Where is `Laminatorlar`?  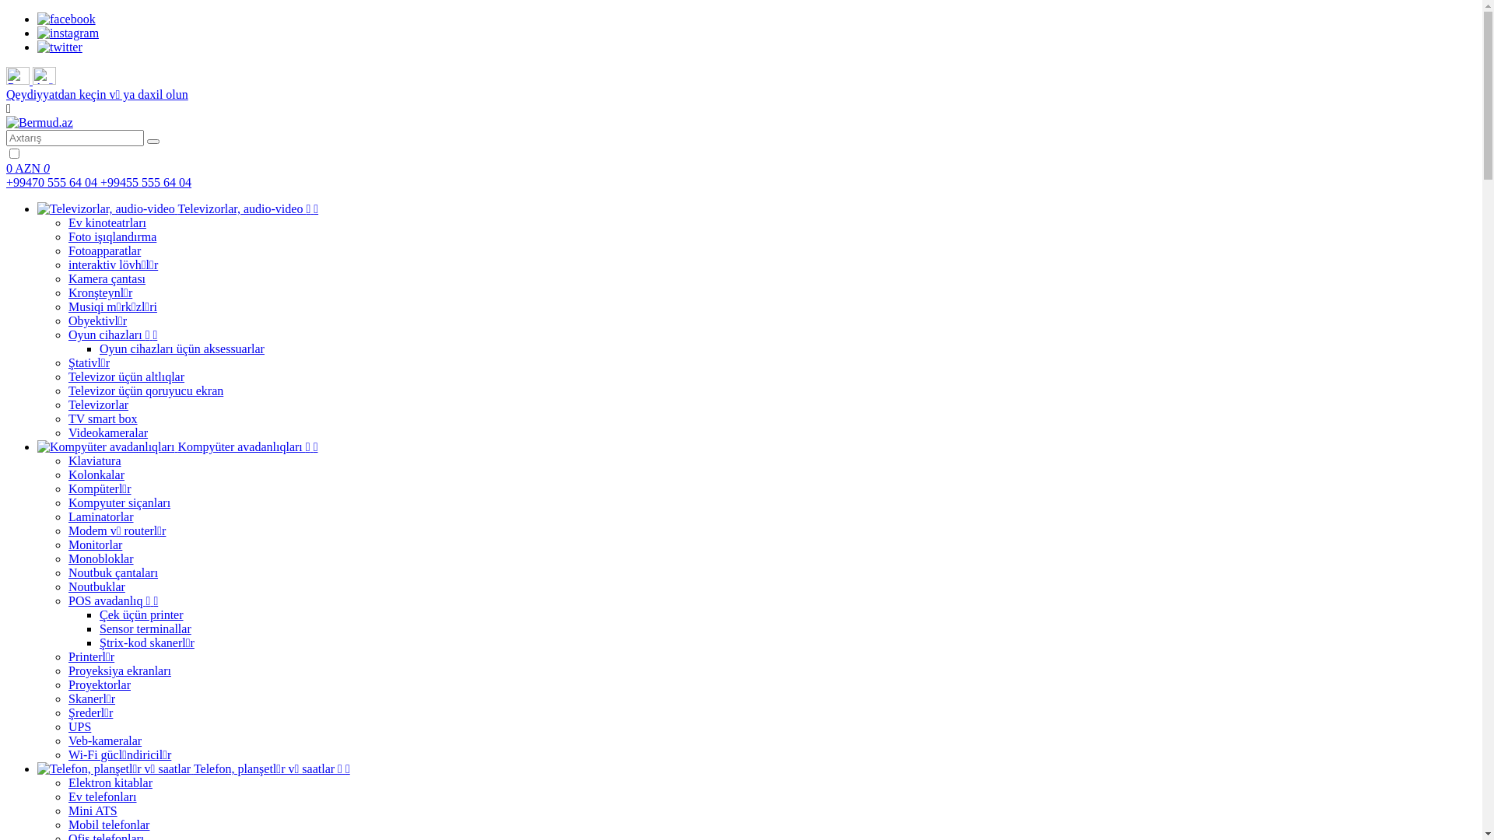 Laminatorlar is located at coordinates (101, 516).